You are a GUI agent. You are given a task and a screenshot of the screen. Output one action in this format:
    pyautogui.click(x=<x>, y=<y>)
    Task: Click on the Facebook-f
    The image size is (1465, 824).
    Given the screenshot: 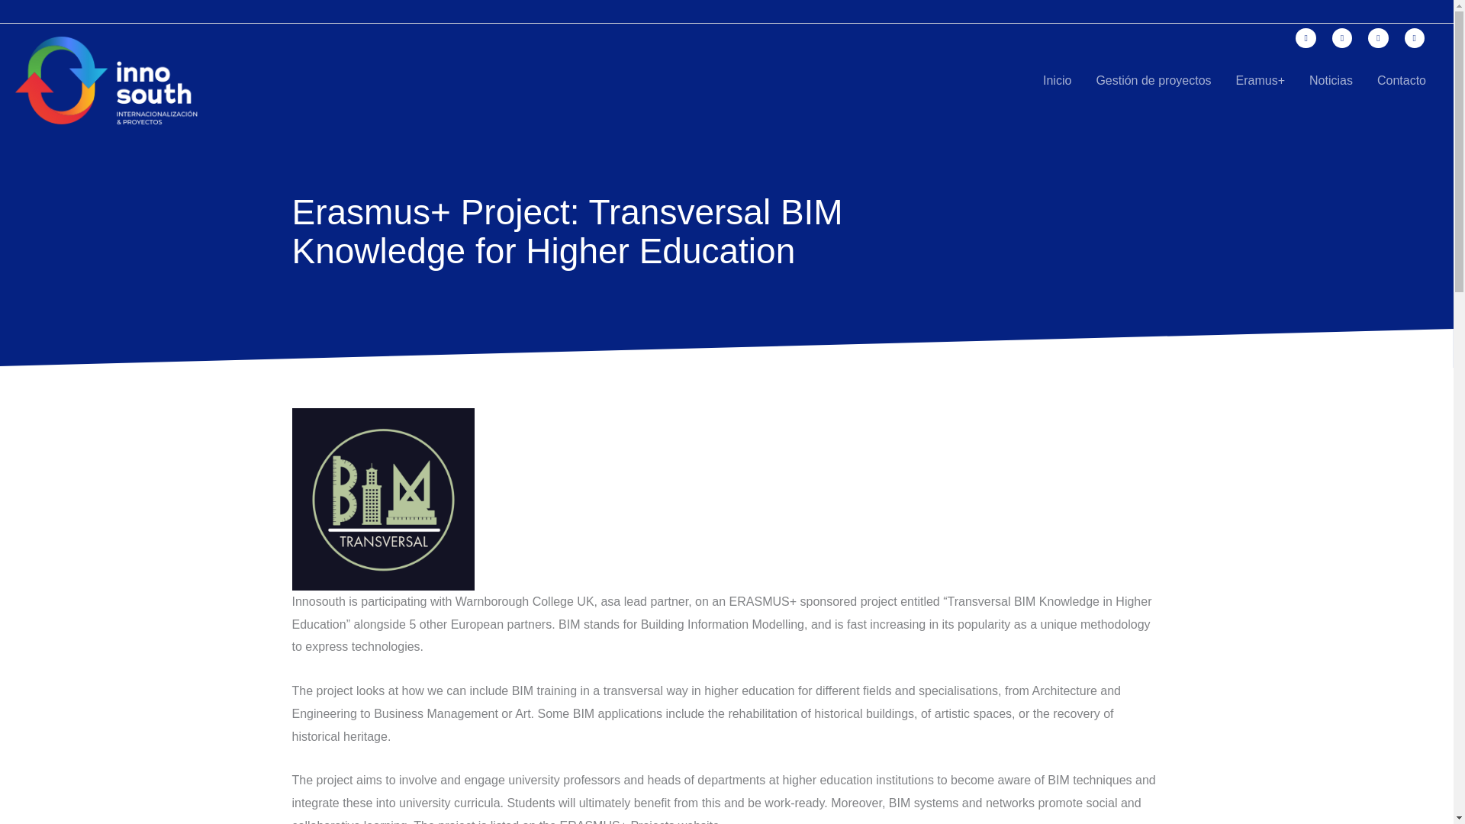 What is the action you would take?
    pyautogui.click(x=1305, y=37)
    